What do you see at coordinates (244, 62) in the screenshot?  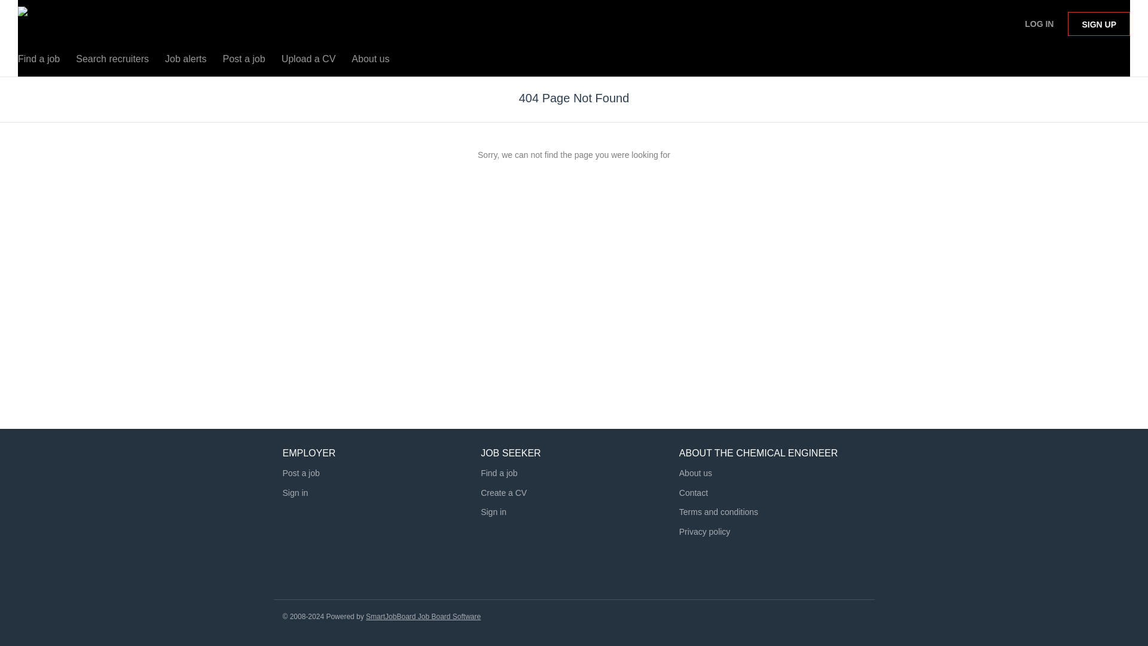 I see `Post a job` at bounding box center [244, 62].